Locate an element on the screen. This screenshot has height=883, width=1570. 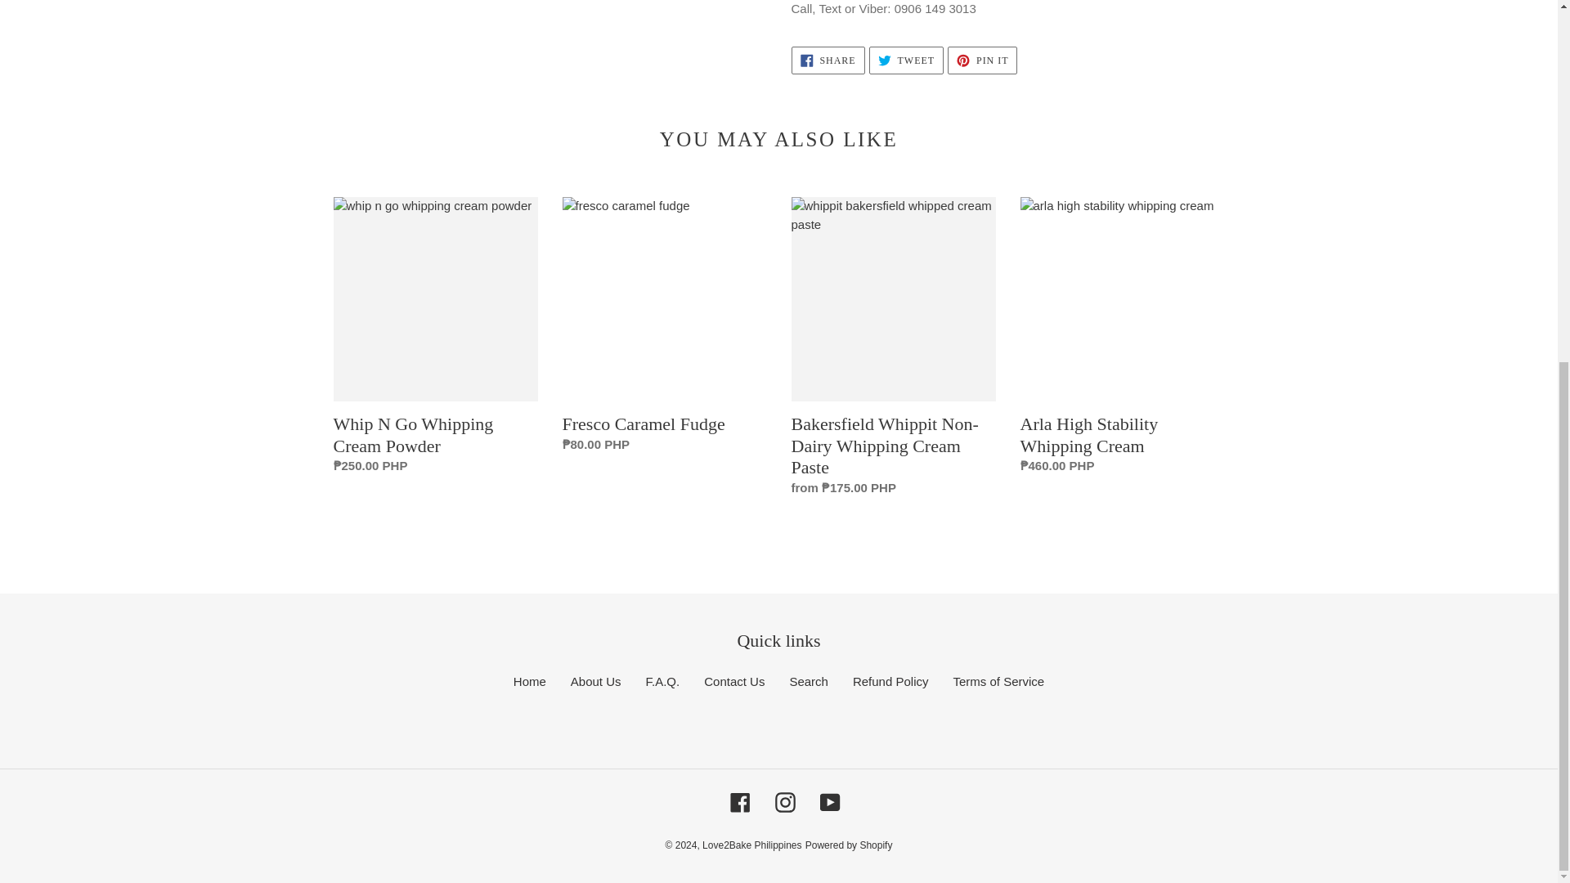
Contact Us is located at coordinates (734, 682).